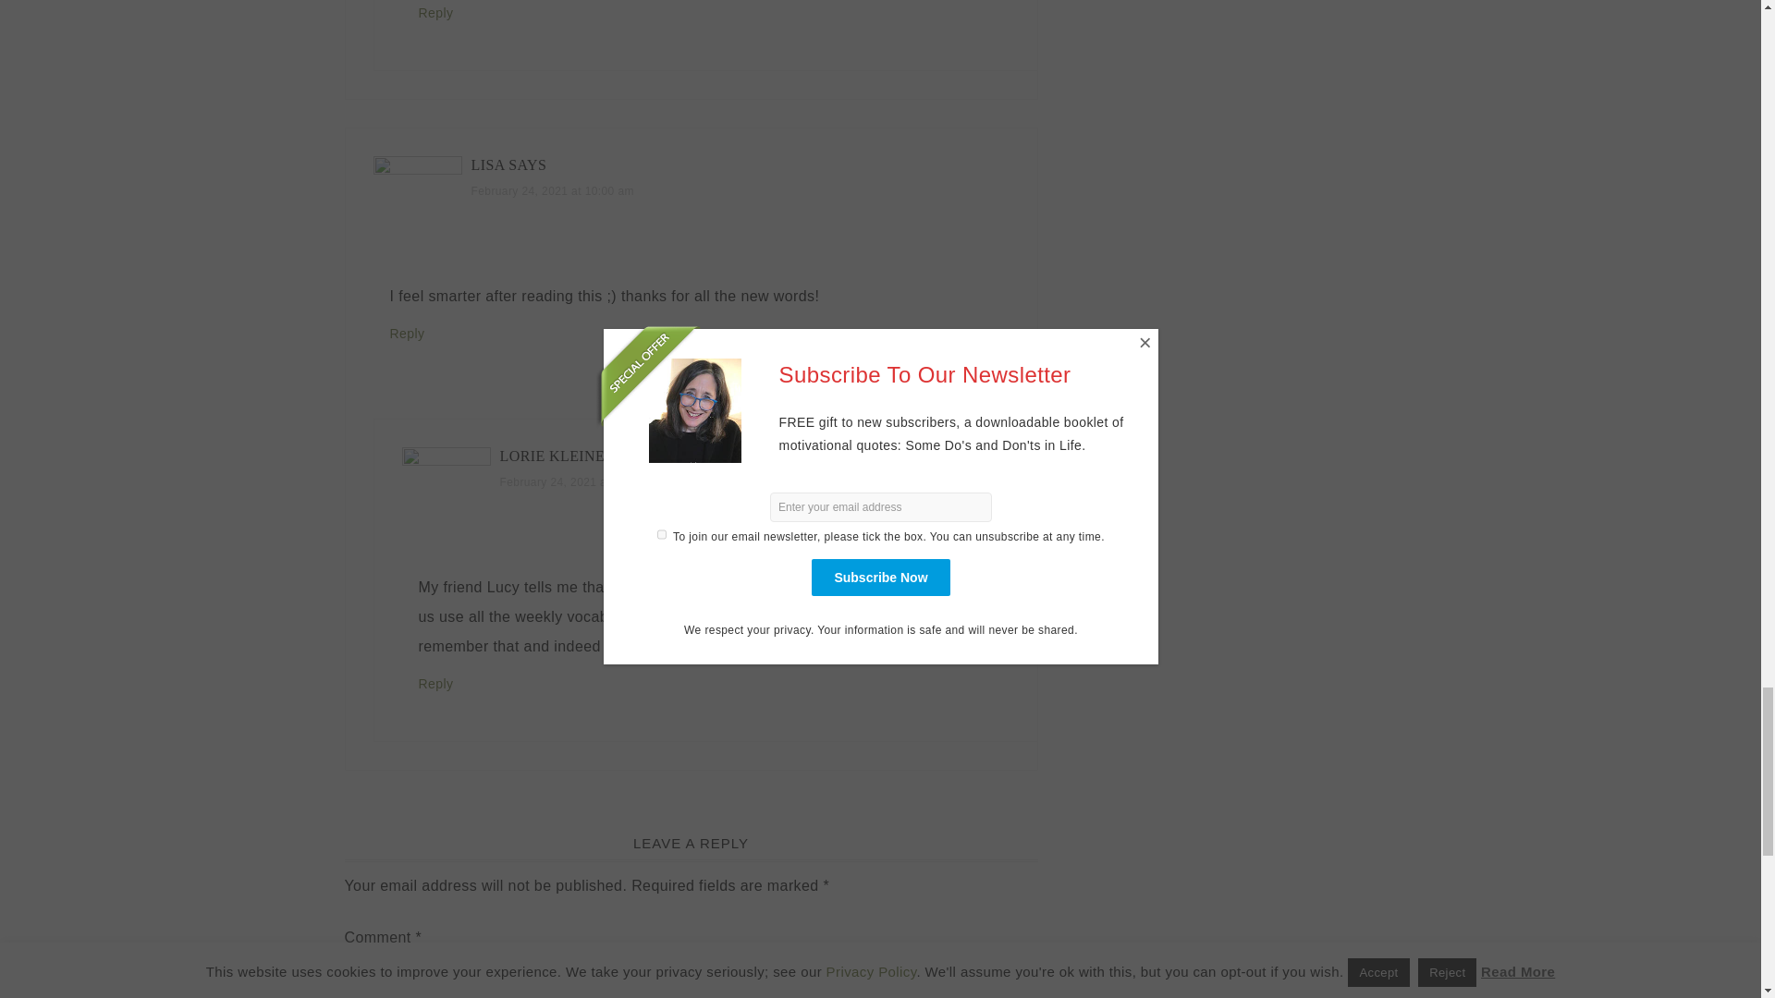  Describe the element at coordinates (553, 190) in the screenshot. I see `February 24, 2021 at 10:00 am` at that location.